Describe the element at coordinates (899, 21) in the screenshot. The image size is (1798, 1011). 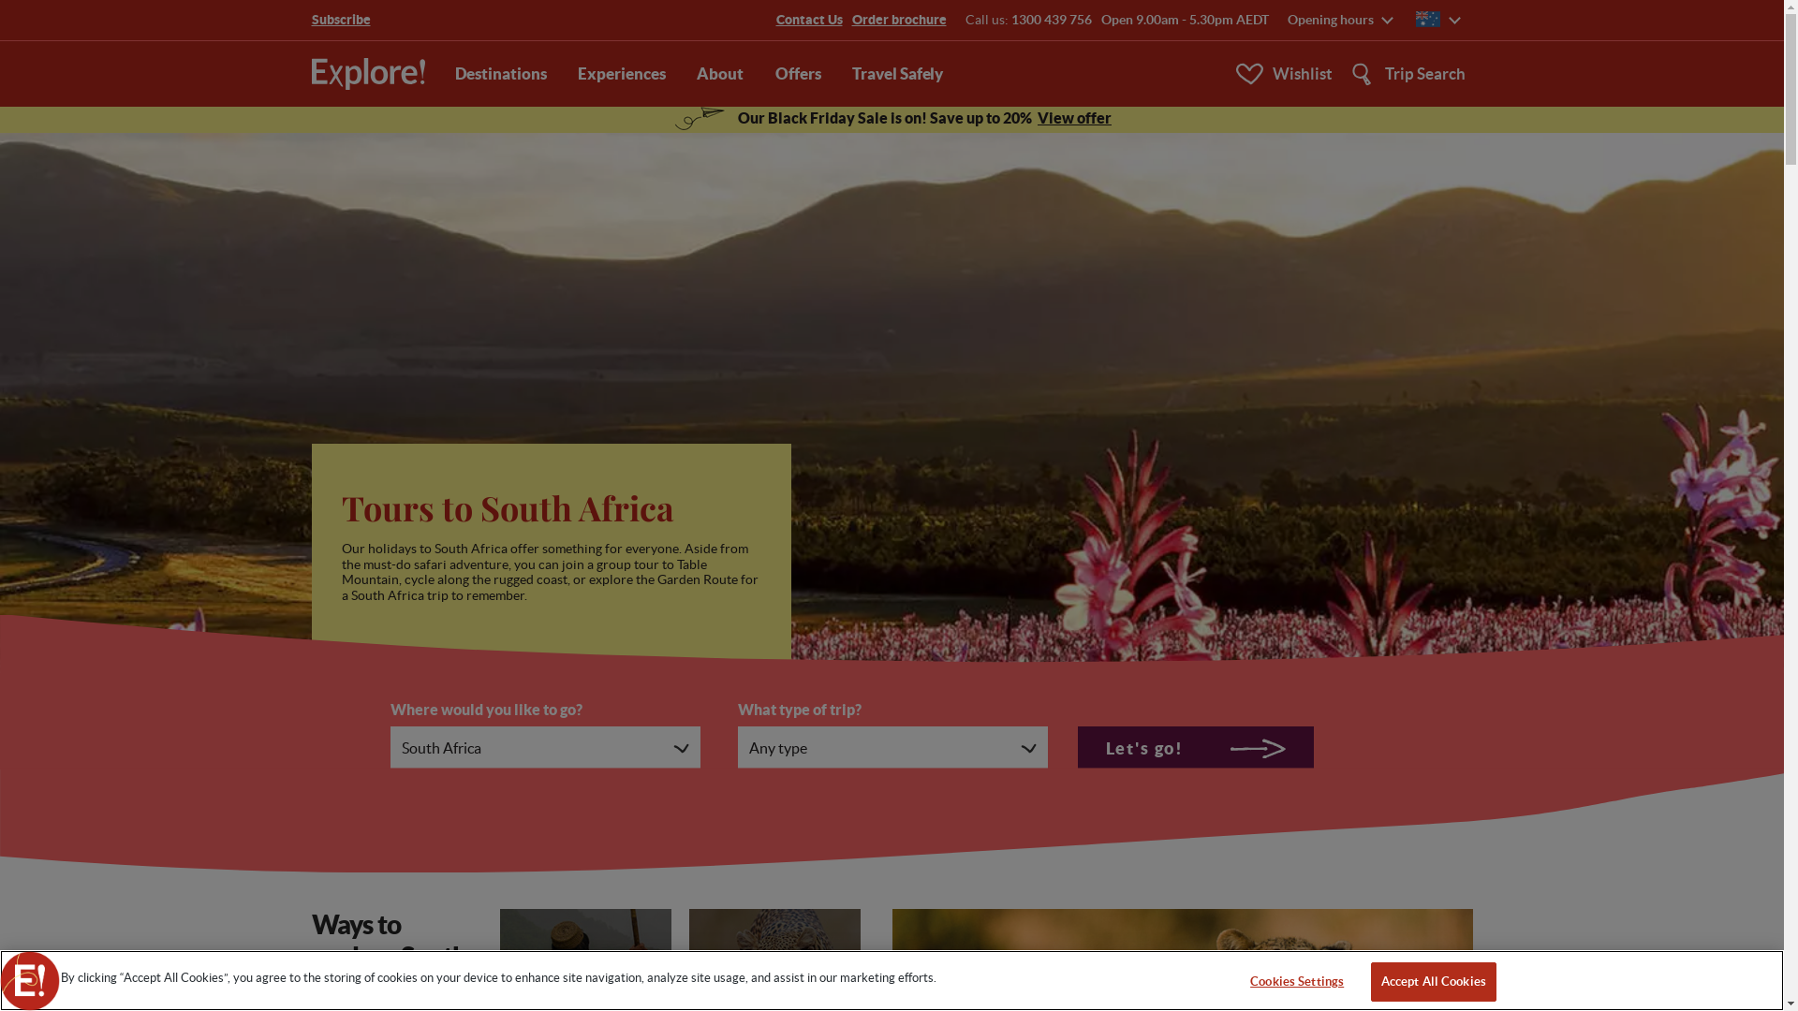
I see `Order brochure` at that location.